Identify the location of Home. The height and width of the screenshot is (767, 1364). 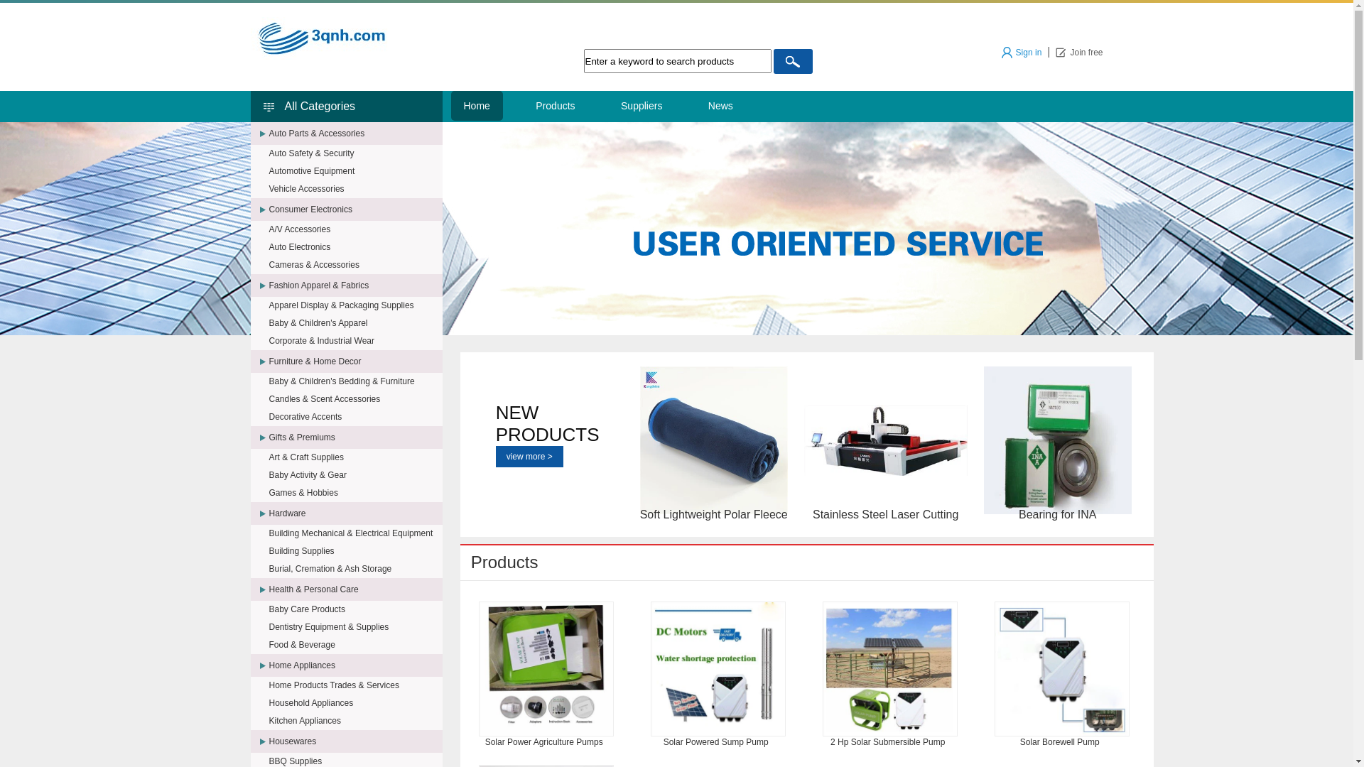
(476, 106).